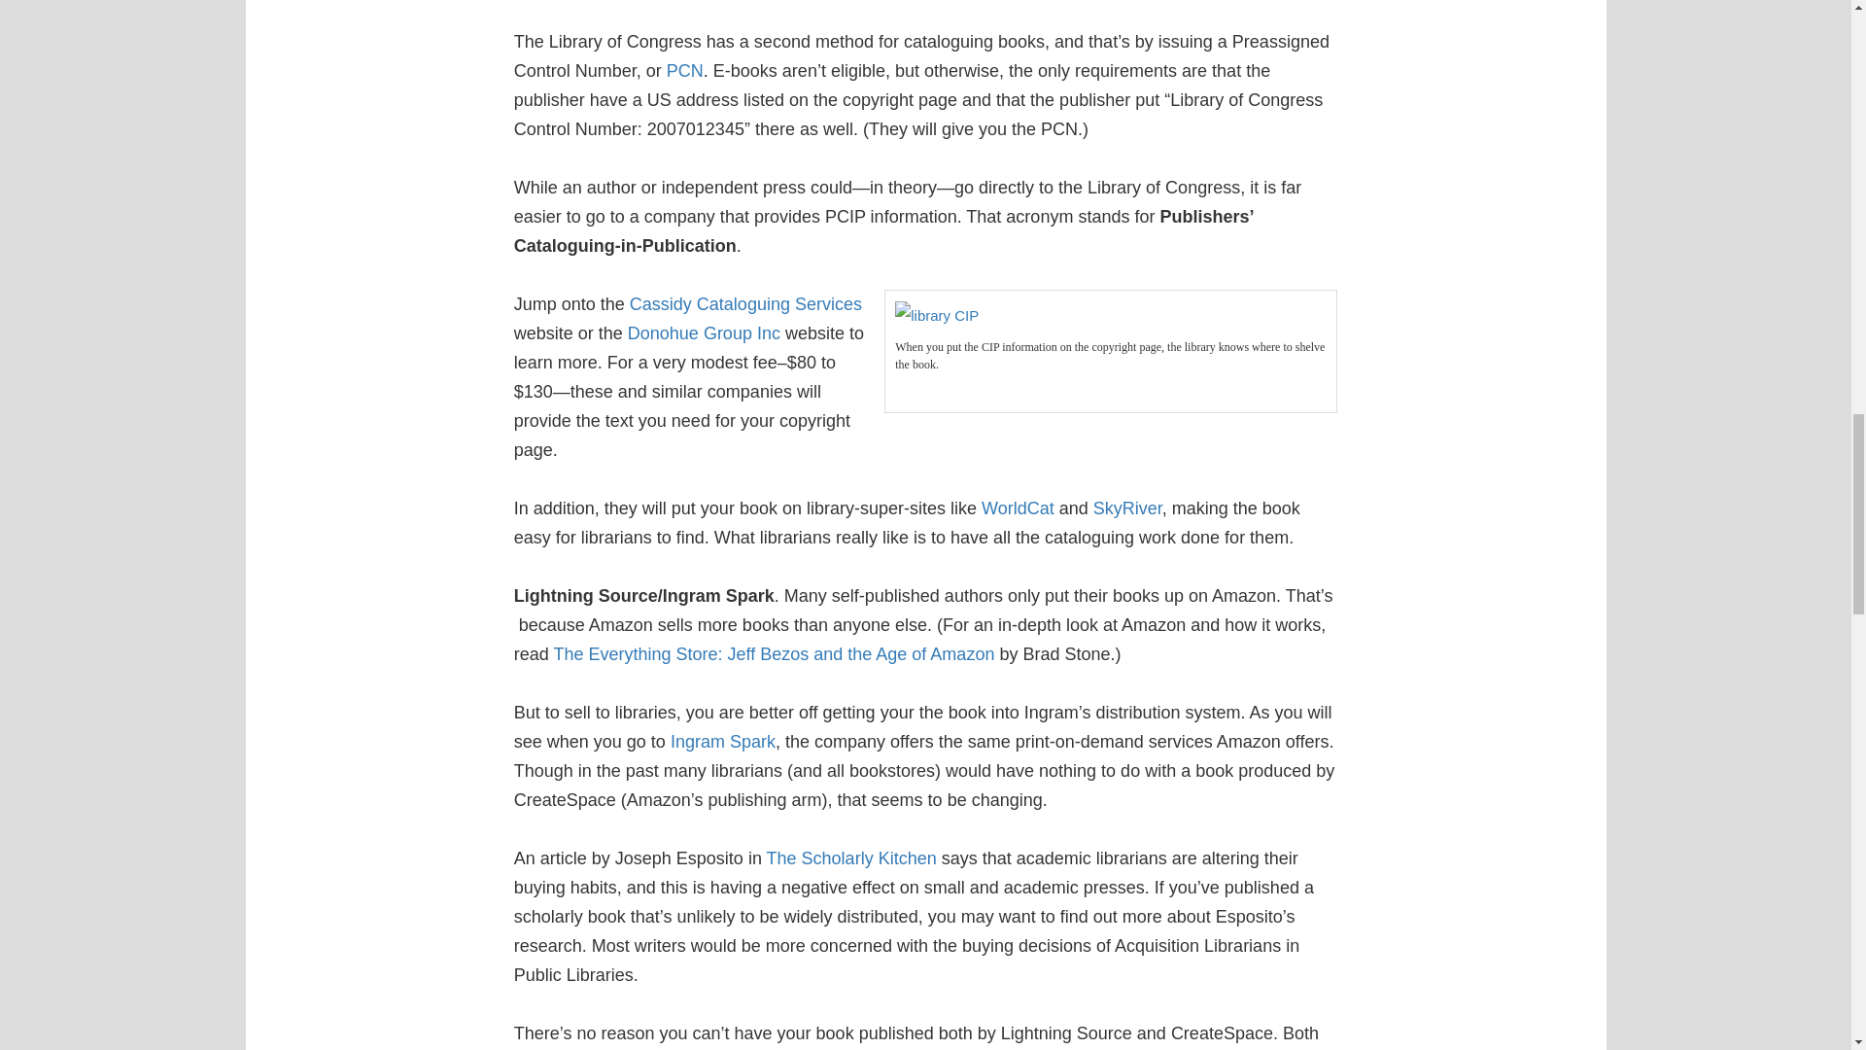  Describe the element at coordinates (746, 303) in the screenshot. I see `Cassidy Cataloguing Services` at that location.